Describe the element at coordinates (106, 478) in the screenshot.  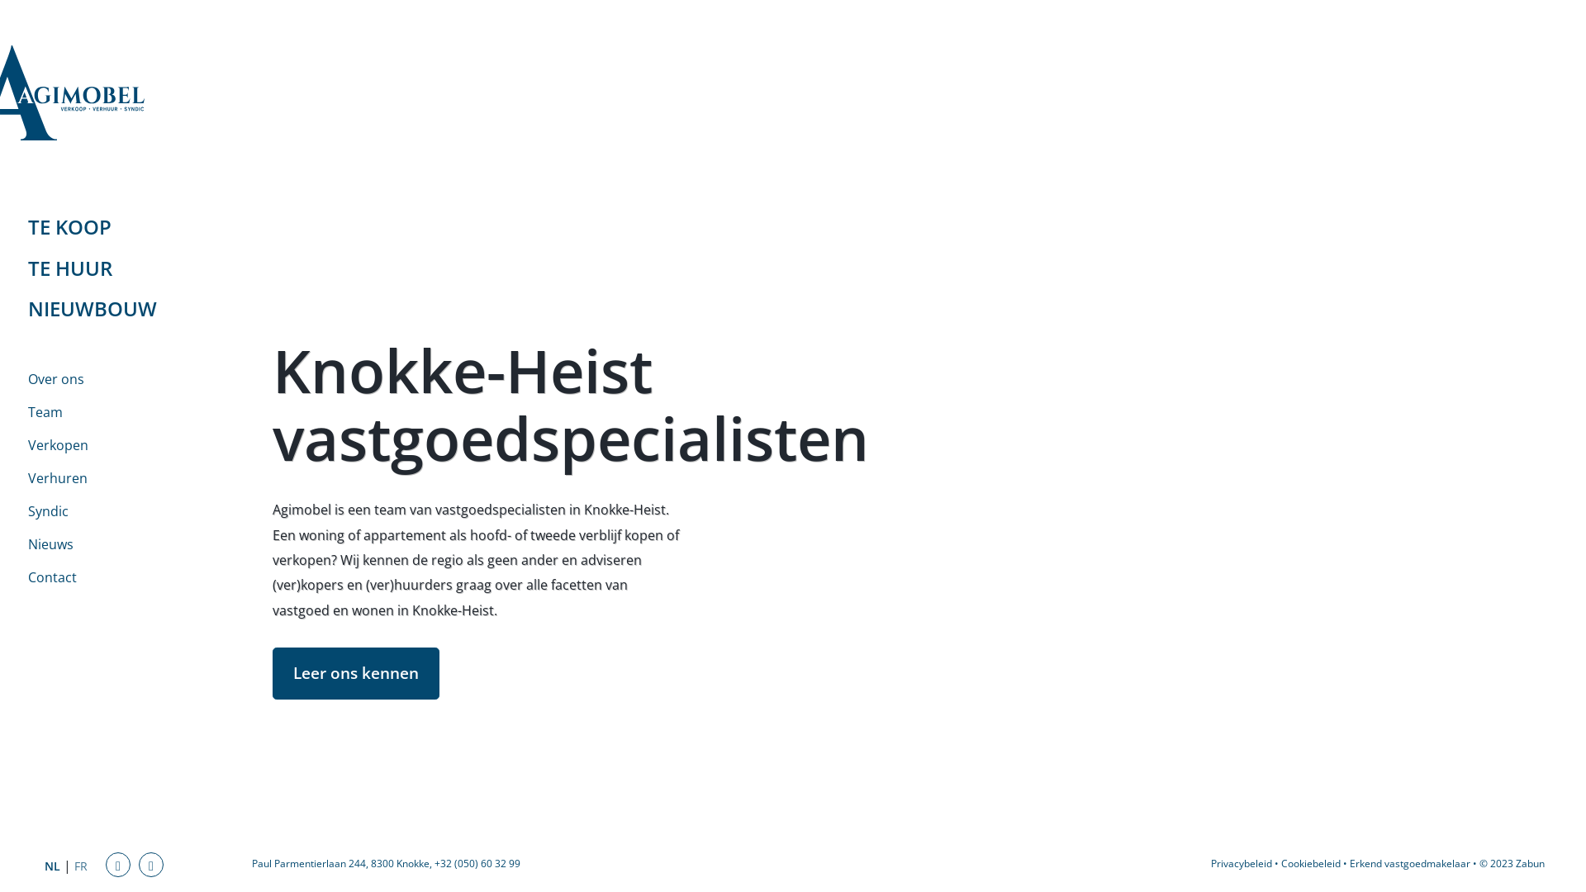
I see `Verhuren` at that location.